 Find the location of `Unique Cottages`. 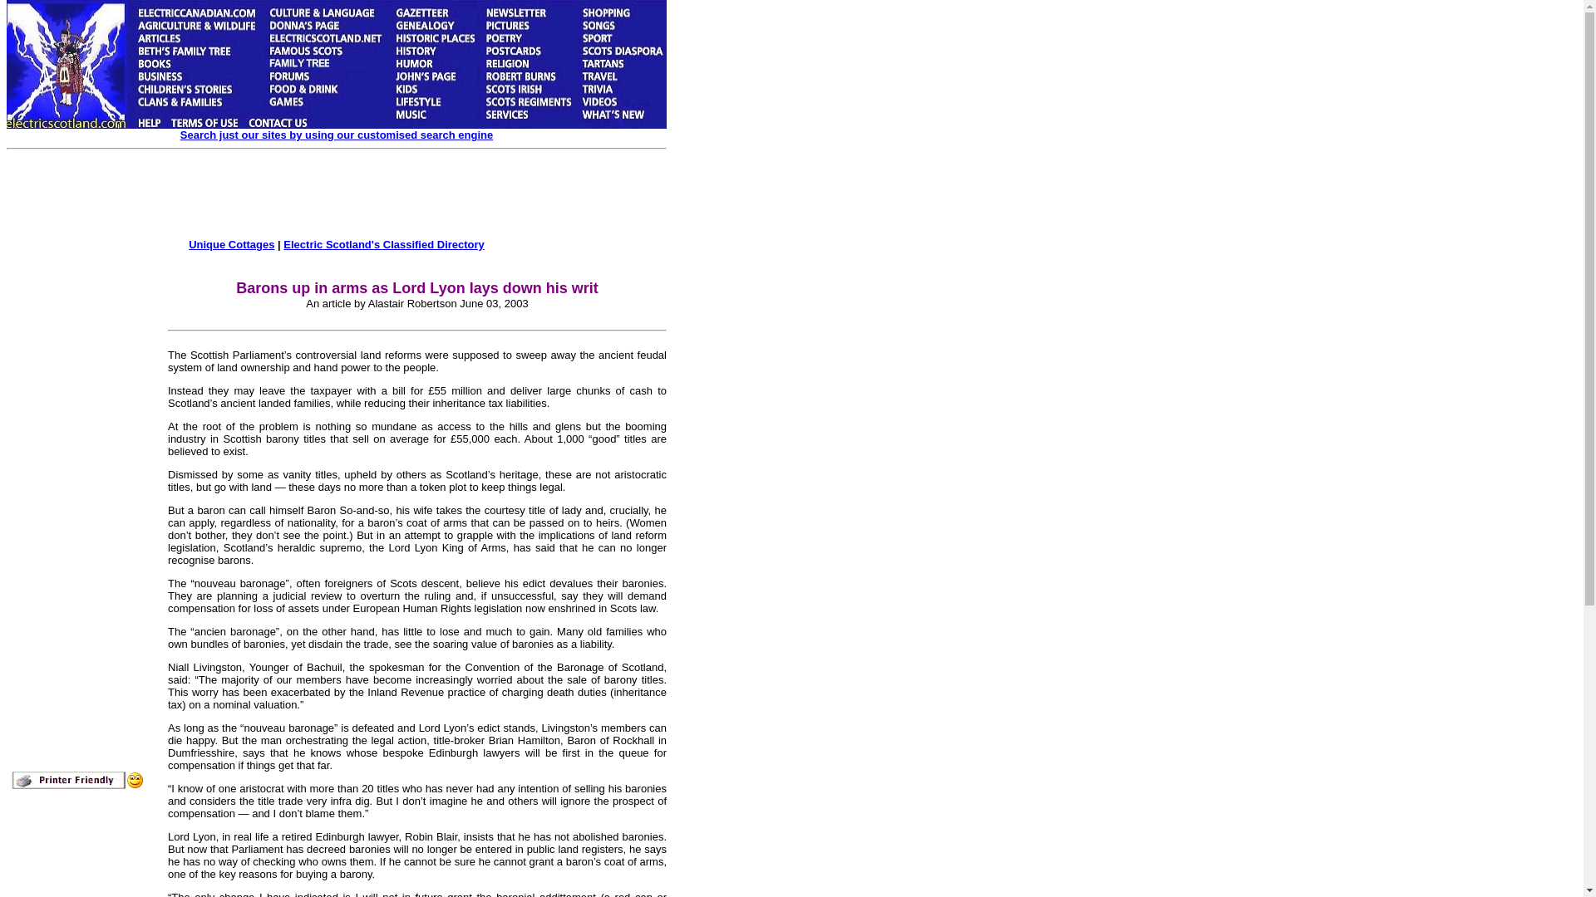

Unique Cottages is located at coordinates (231, 244).